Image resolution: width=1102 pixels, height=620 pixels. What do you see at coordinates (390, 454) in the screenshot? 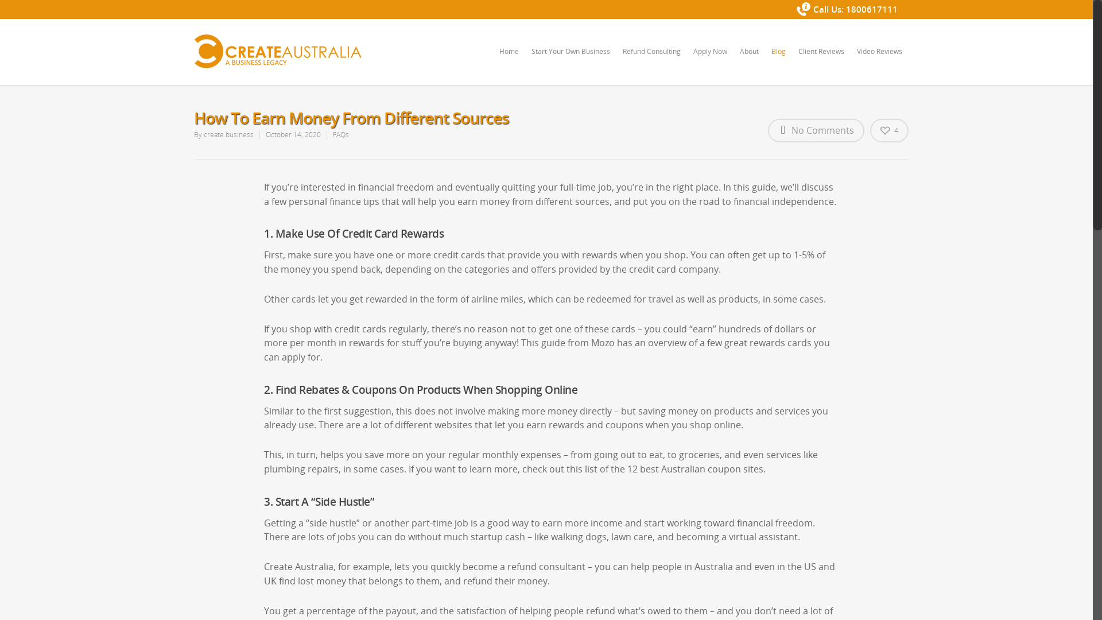
I see `Here` at bounding box center [390, 454].